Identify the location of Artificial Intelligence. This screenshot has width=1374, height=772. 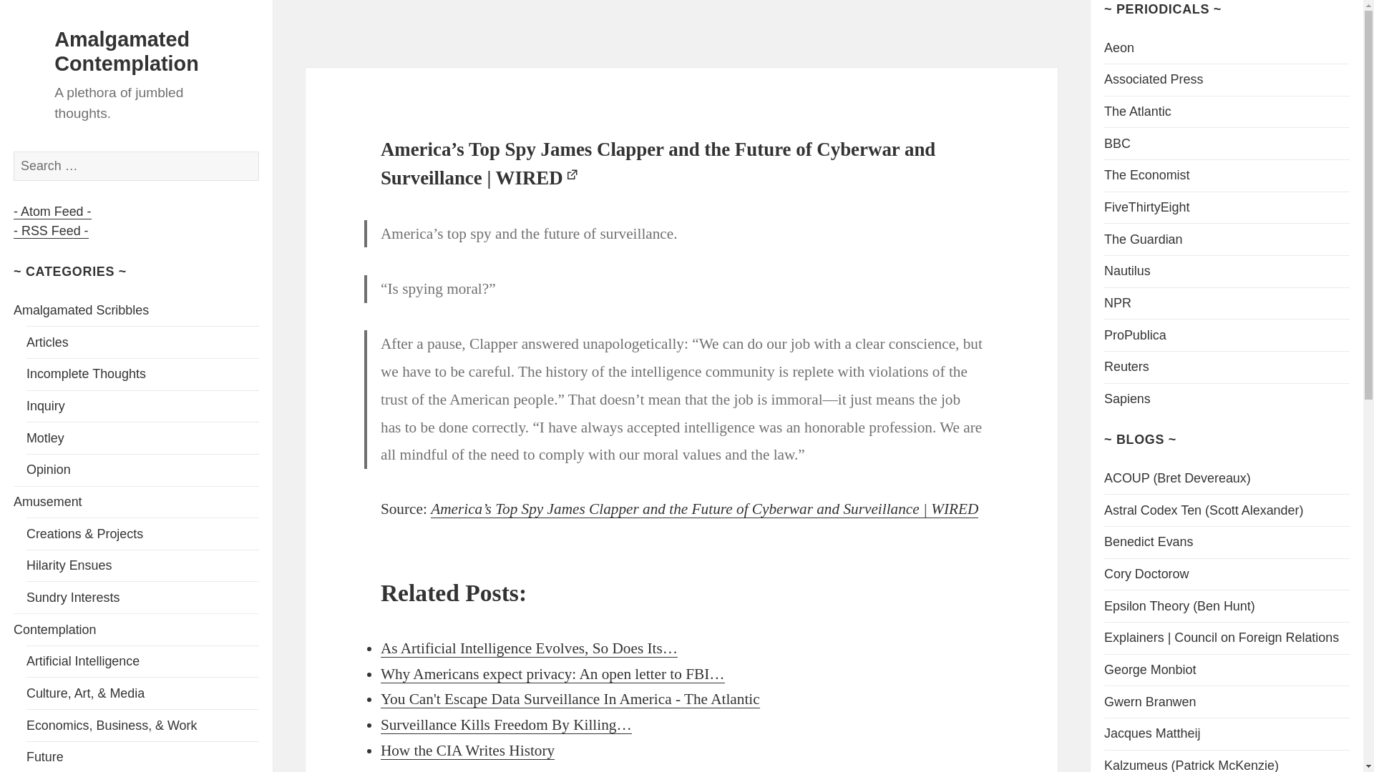
(83, 660).